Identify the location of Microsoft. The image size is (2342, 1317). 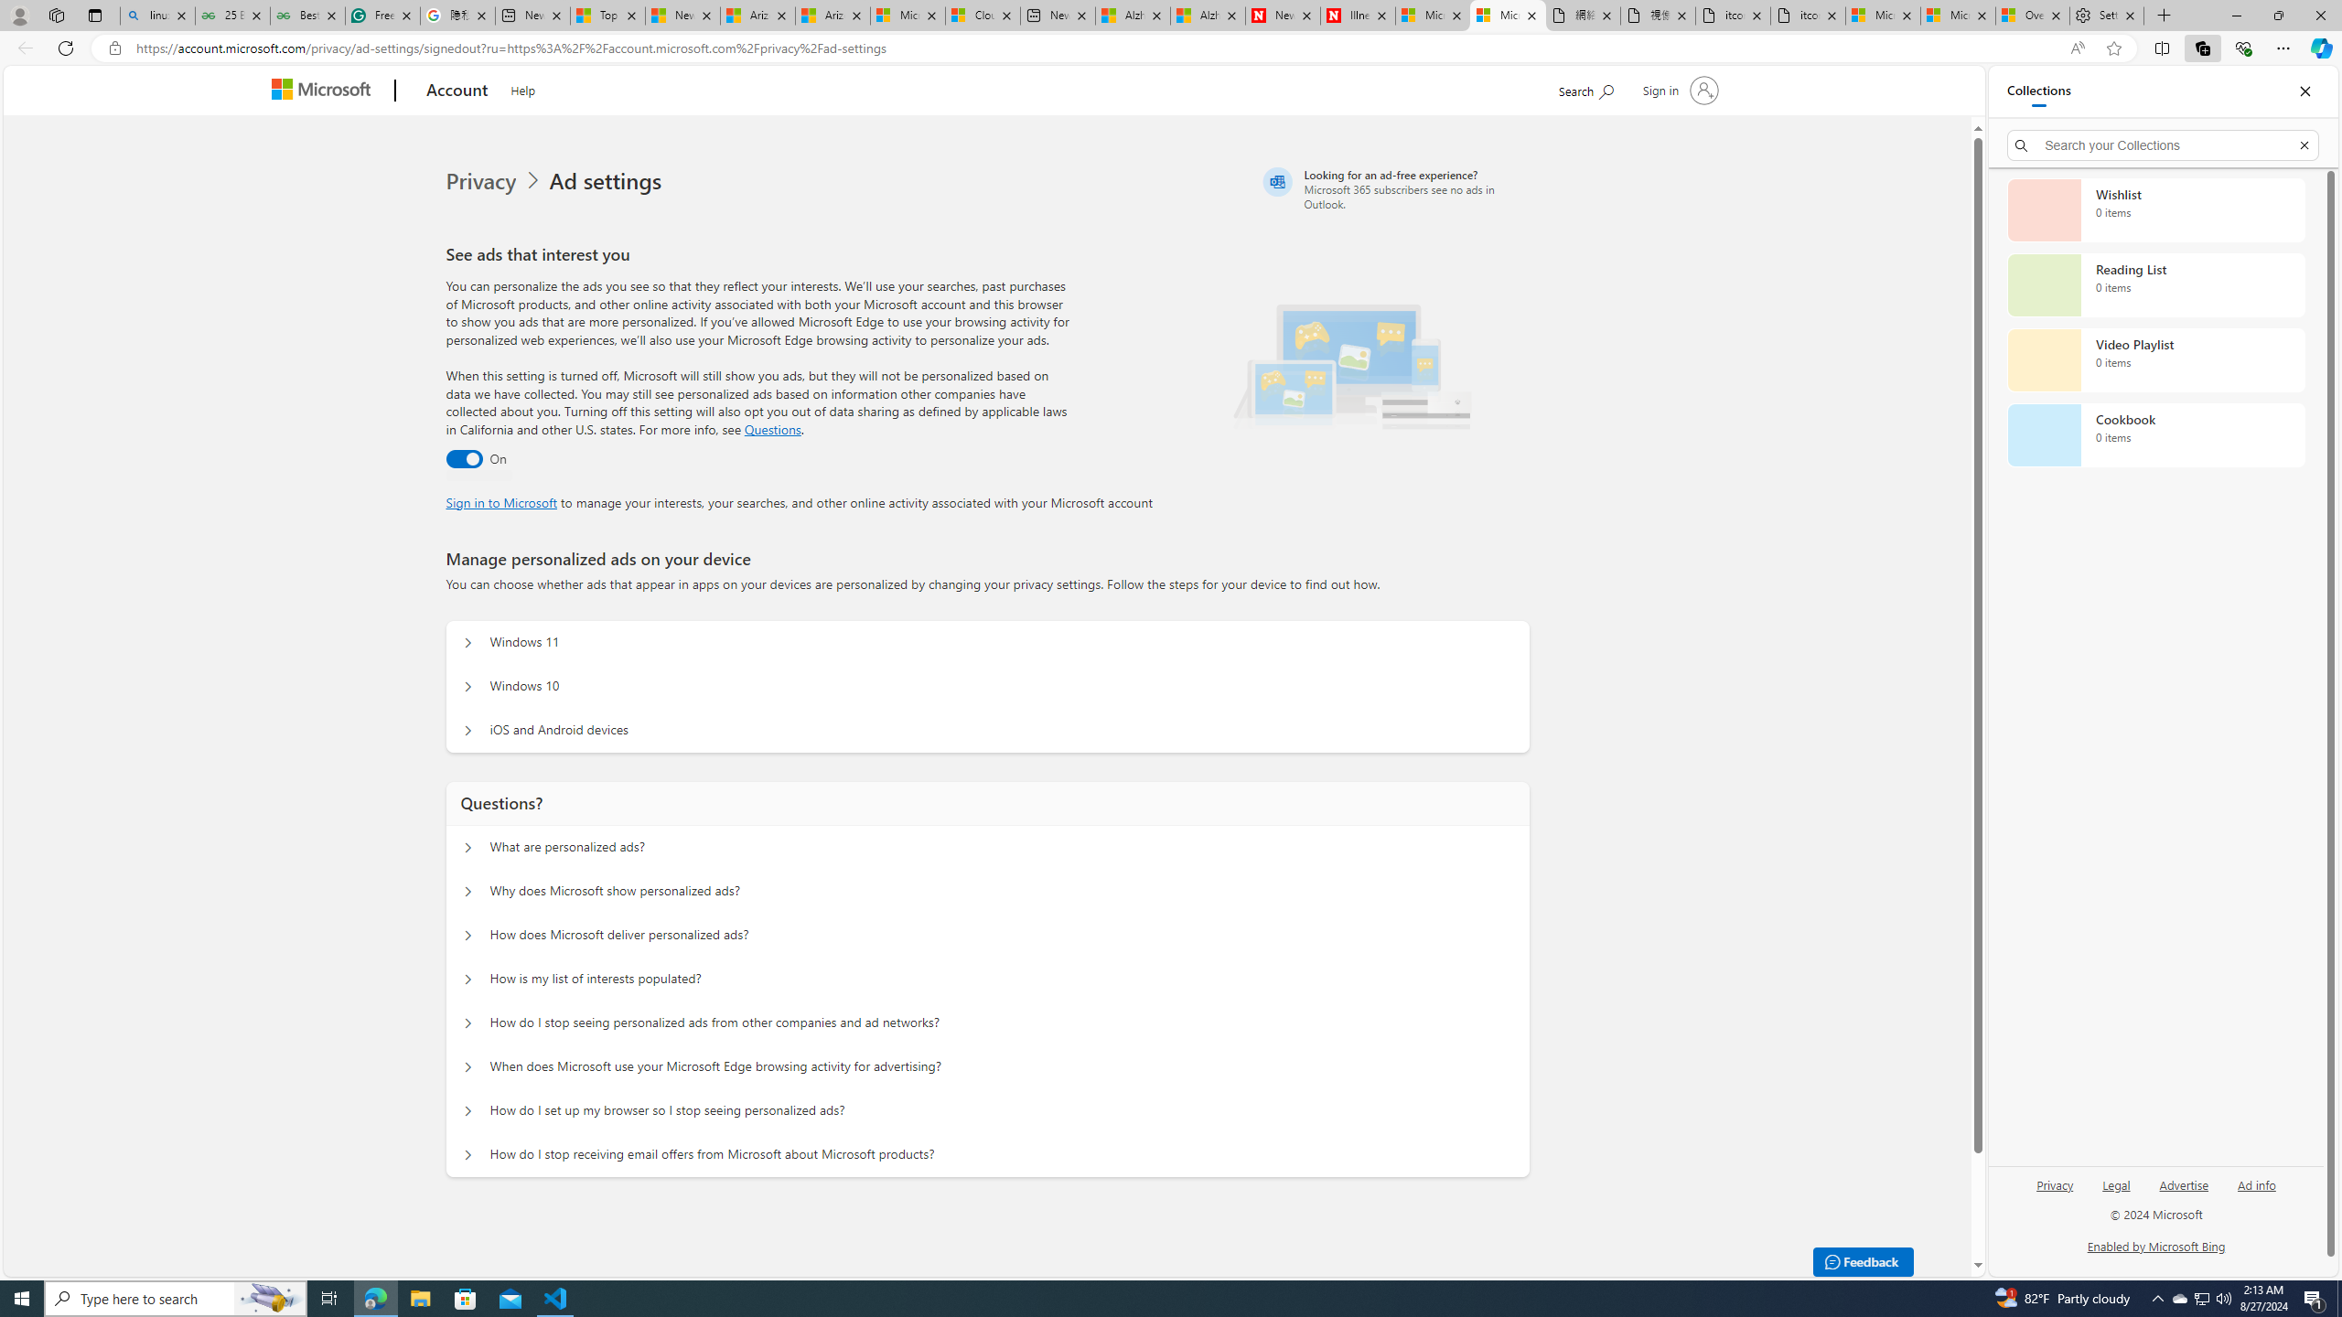
(325, 91).